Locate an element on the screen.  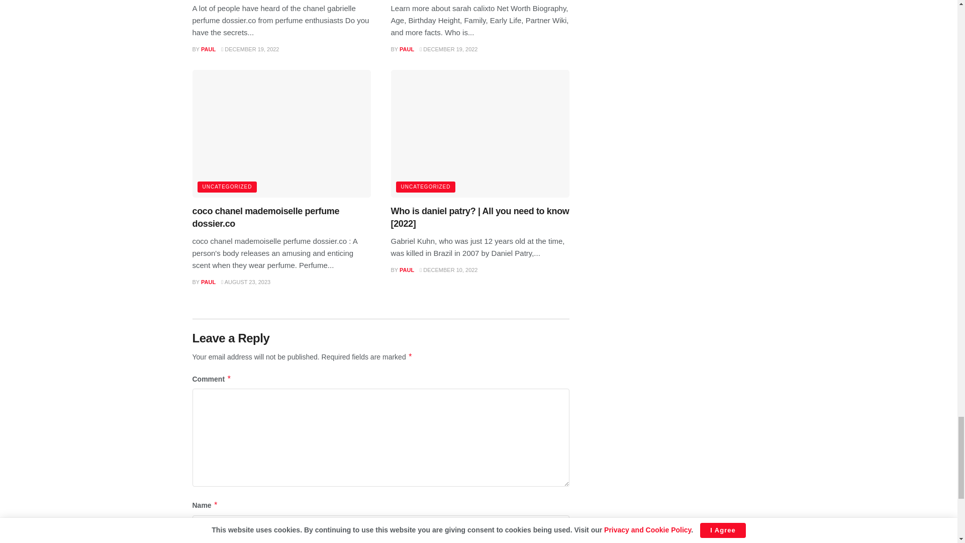
DECEMBER 19, 2022 is located at coordinates (249, 49).